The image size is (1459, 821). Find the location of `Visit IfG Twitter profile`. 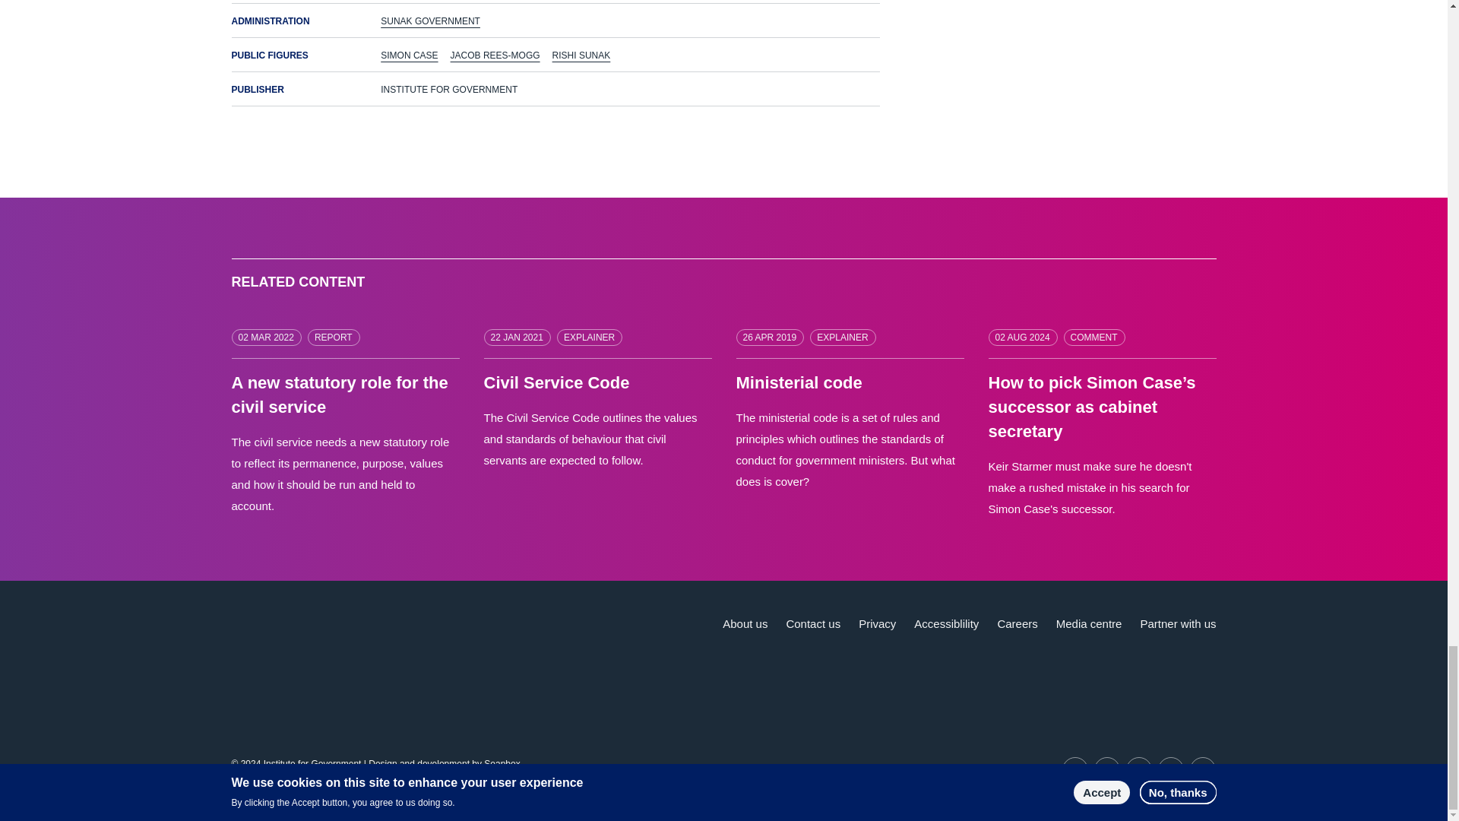

Visit IfG Twitter profile is located at coordinates (1074, 769).